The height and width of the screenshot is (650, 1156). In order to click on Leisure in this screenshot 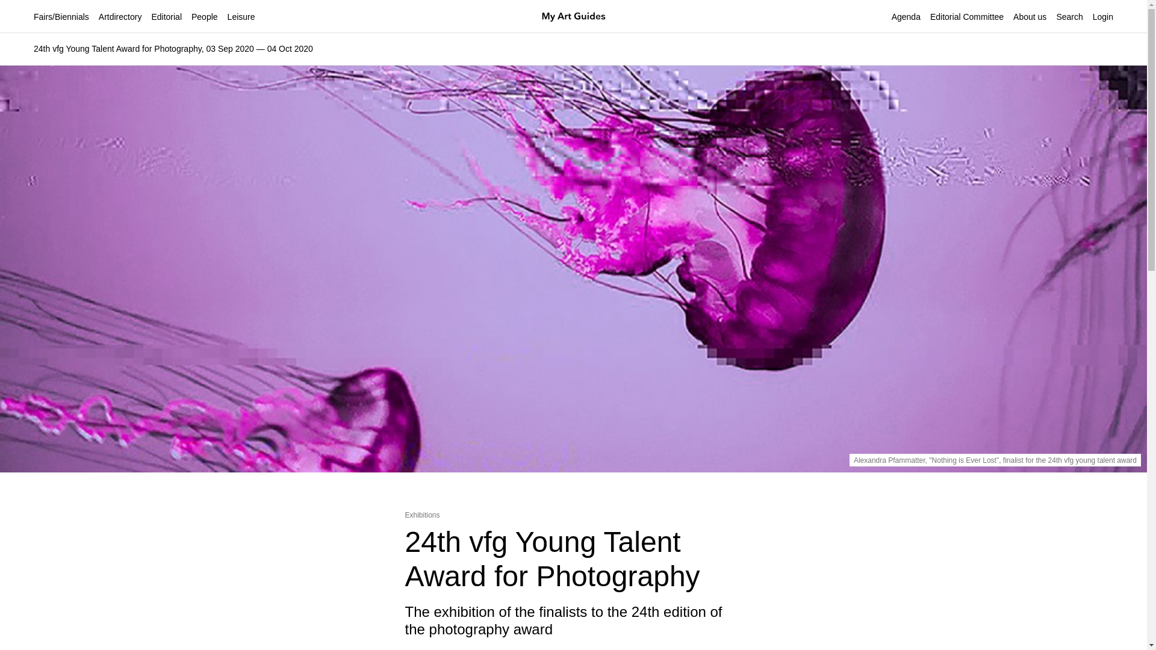, I will do `click(241, 17)`.